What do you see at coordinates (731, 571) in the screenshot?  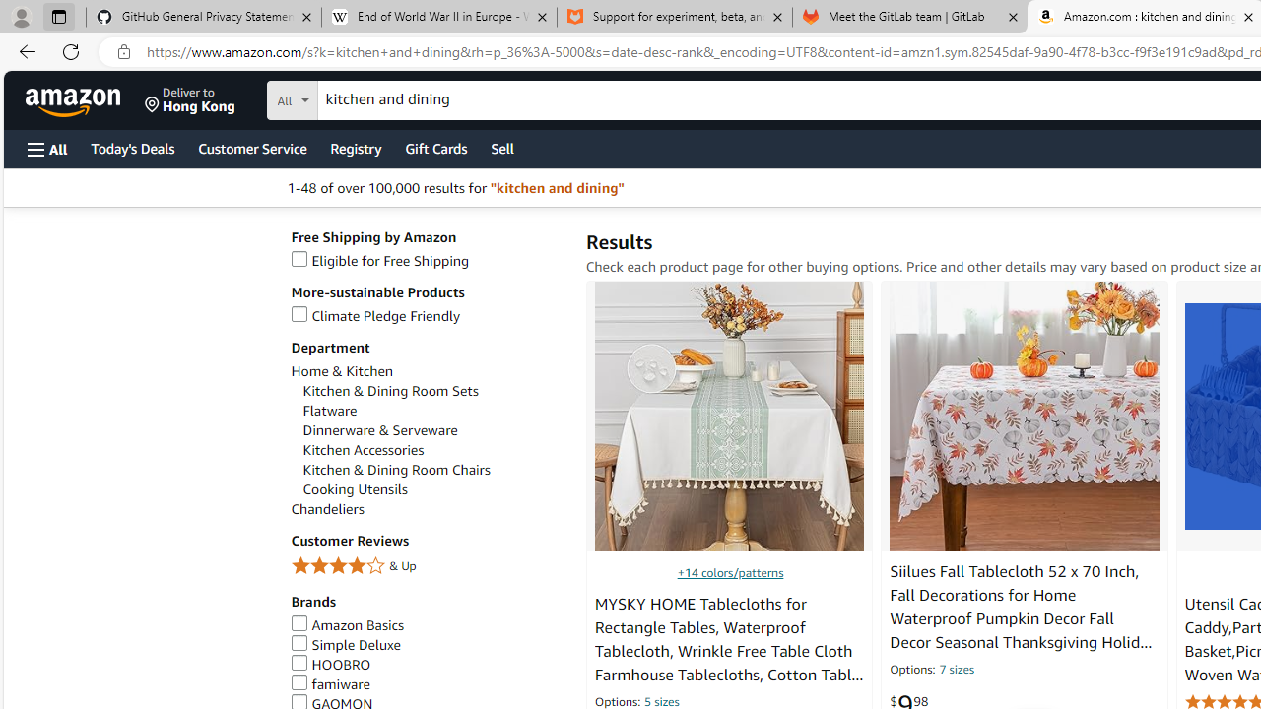 I see `+14 colors/patterns` at bounding box center [731, 571].